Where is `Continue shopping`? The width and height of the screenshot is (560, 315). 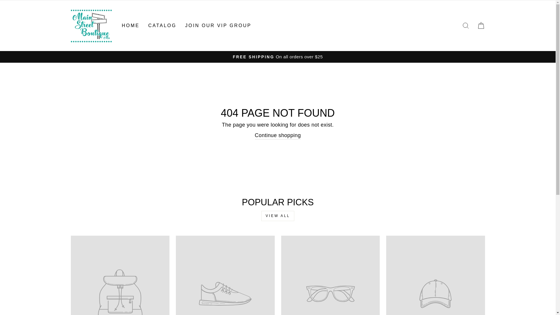 Continue shopping is located at coordinates (278, 136).